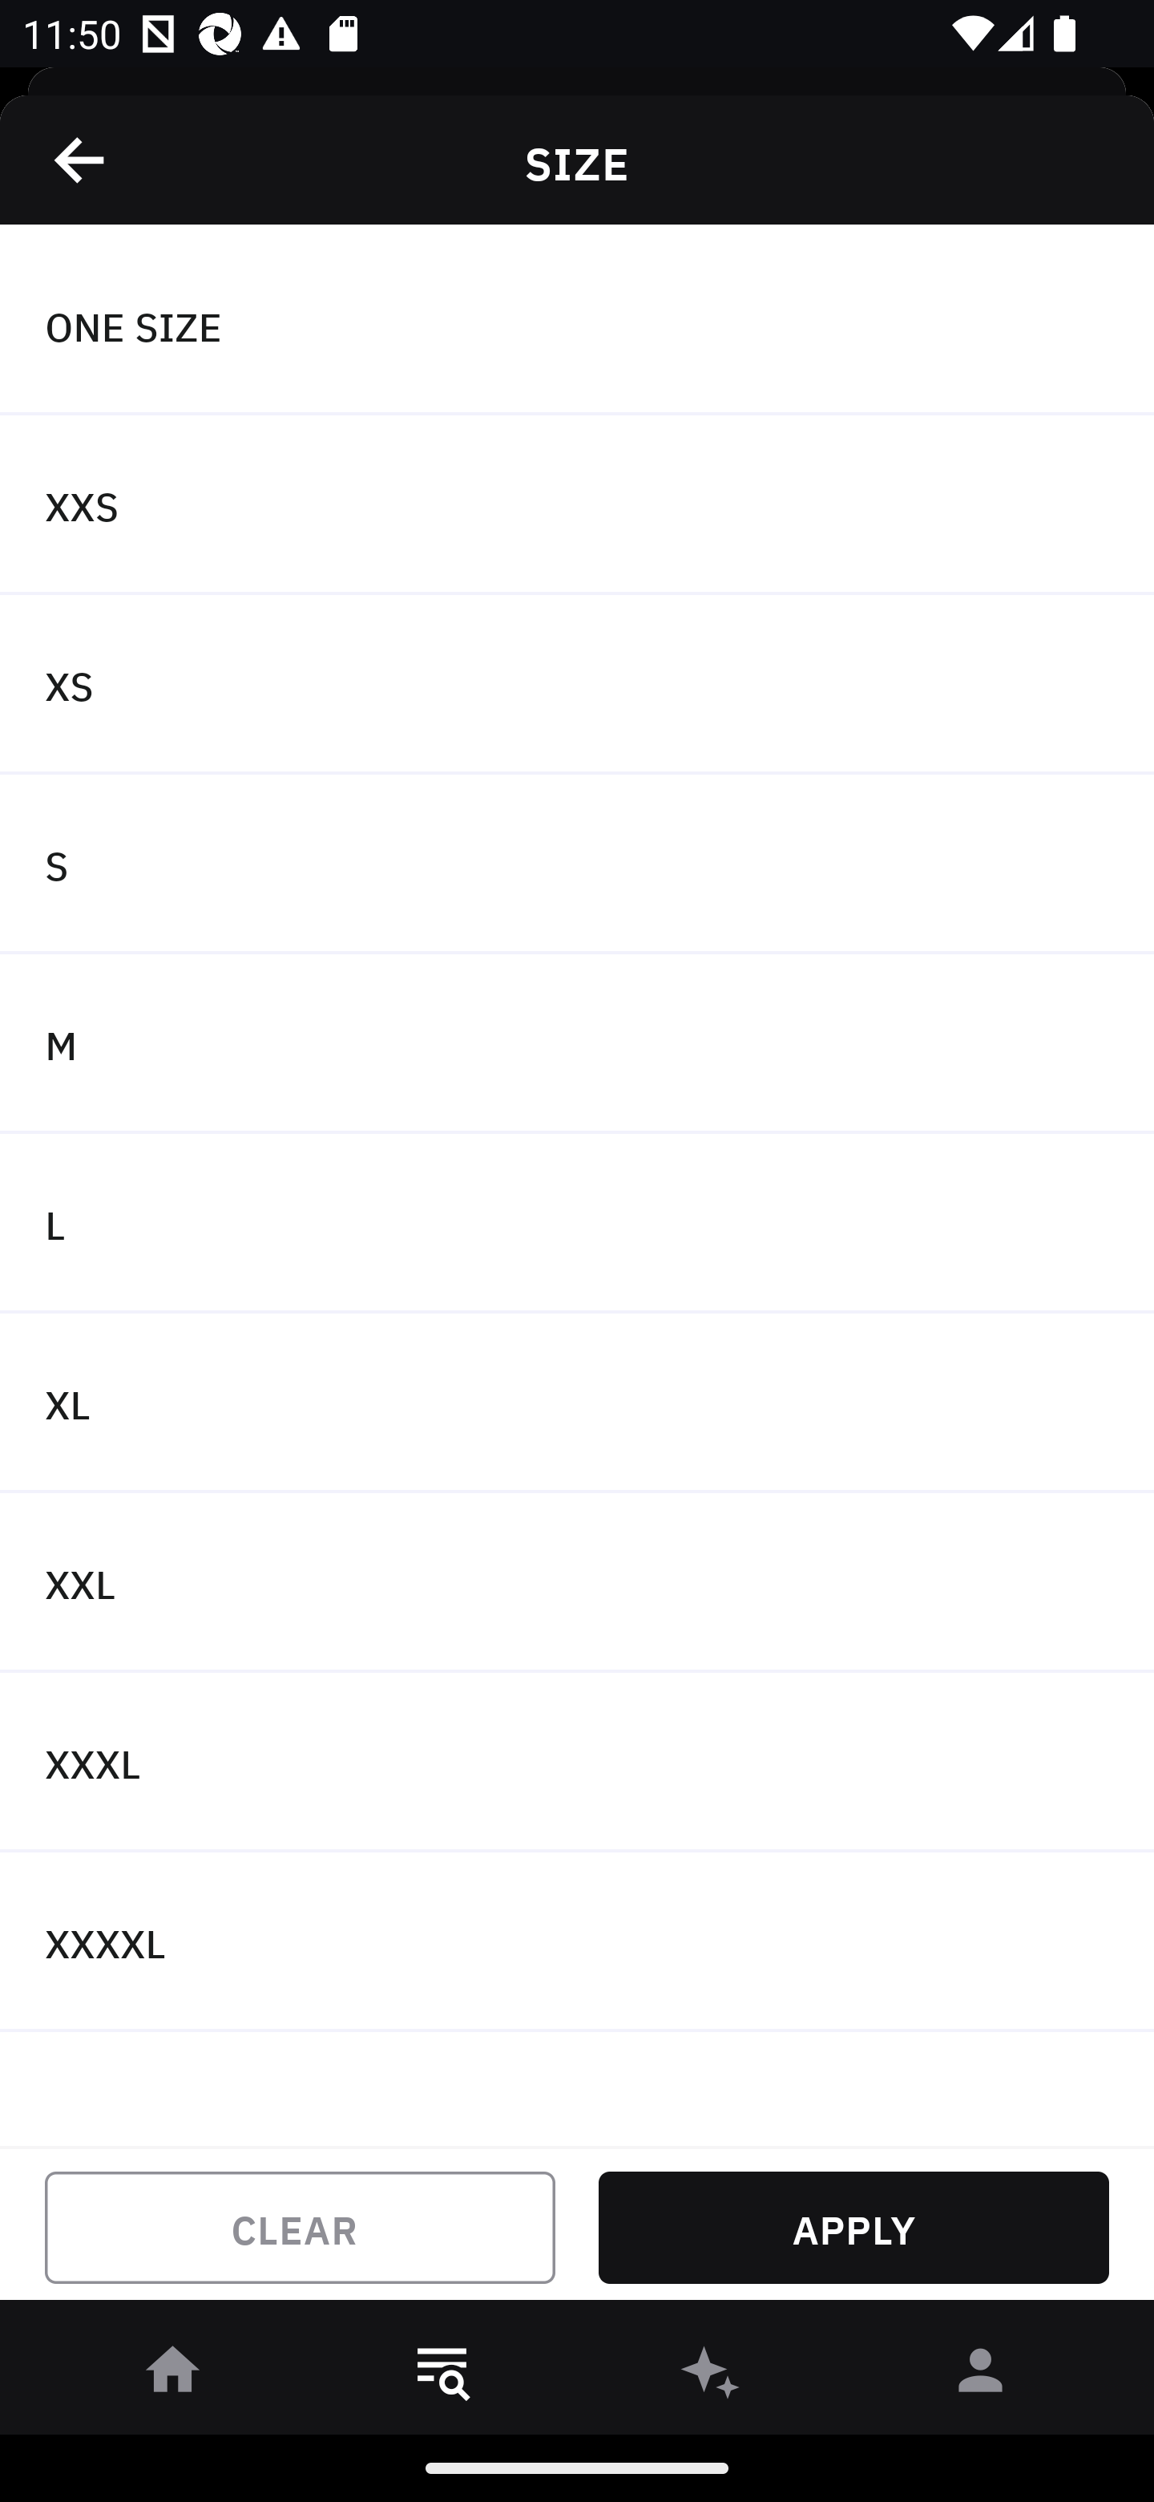 Image resolution: width=1154 pixels, height=2502 pixels. What do you see at coordinates (577, 1763) in the screenshot?
I see `XXXL` at bounding box center [577, 1763].